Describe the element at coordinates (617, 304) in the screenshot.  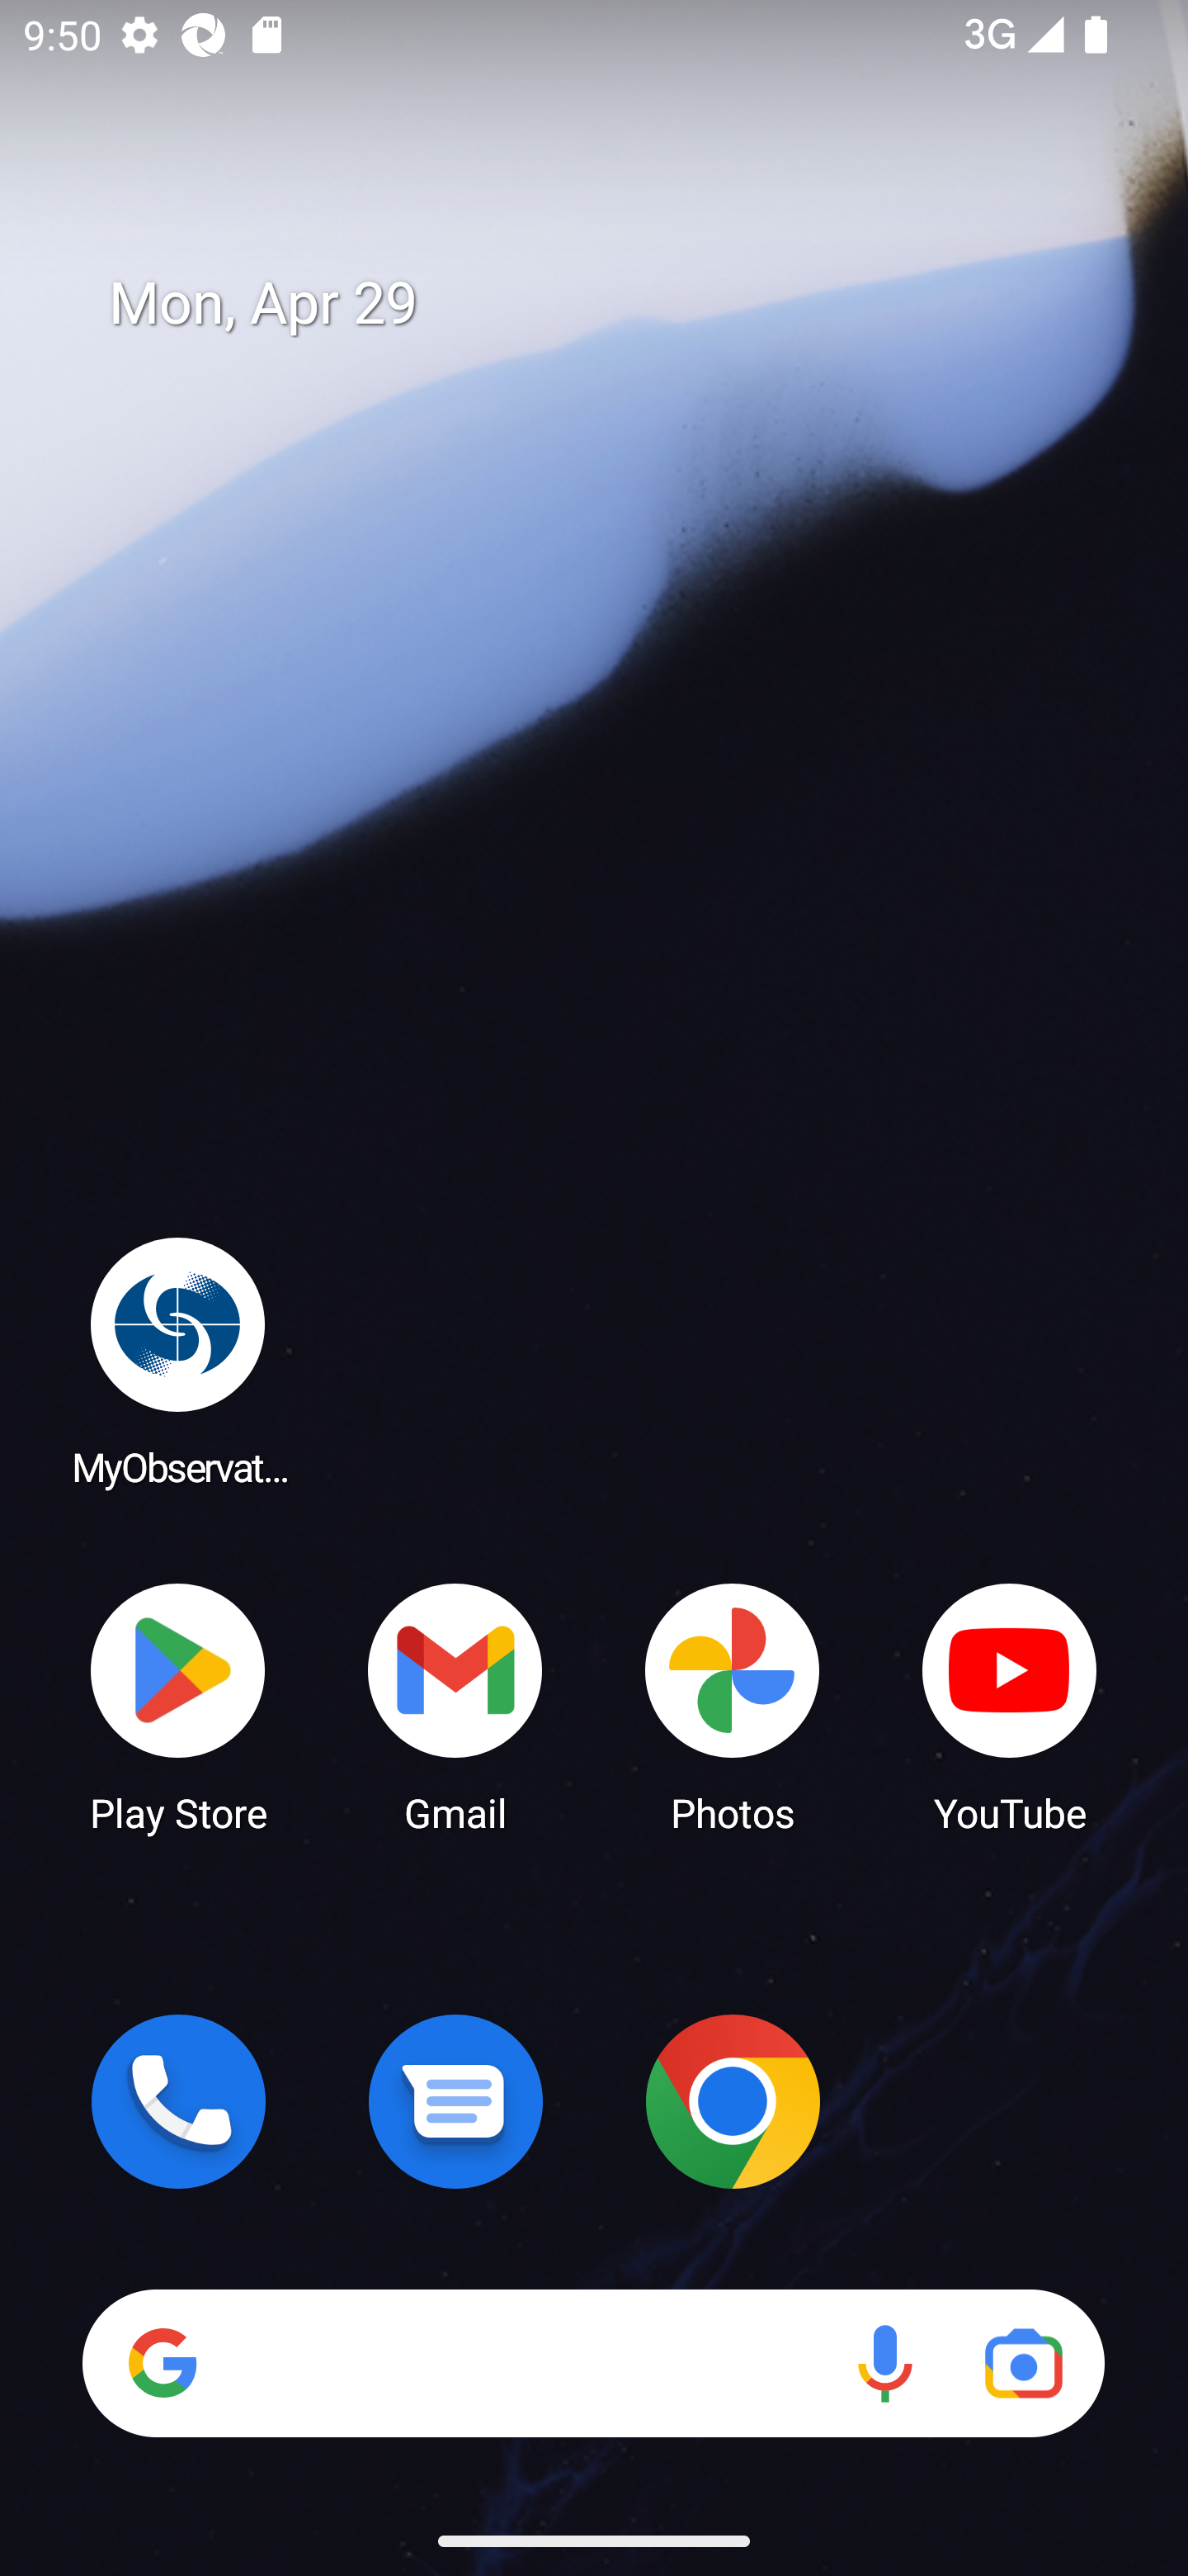
I see `Mon, Apr 29` at that location.